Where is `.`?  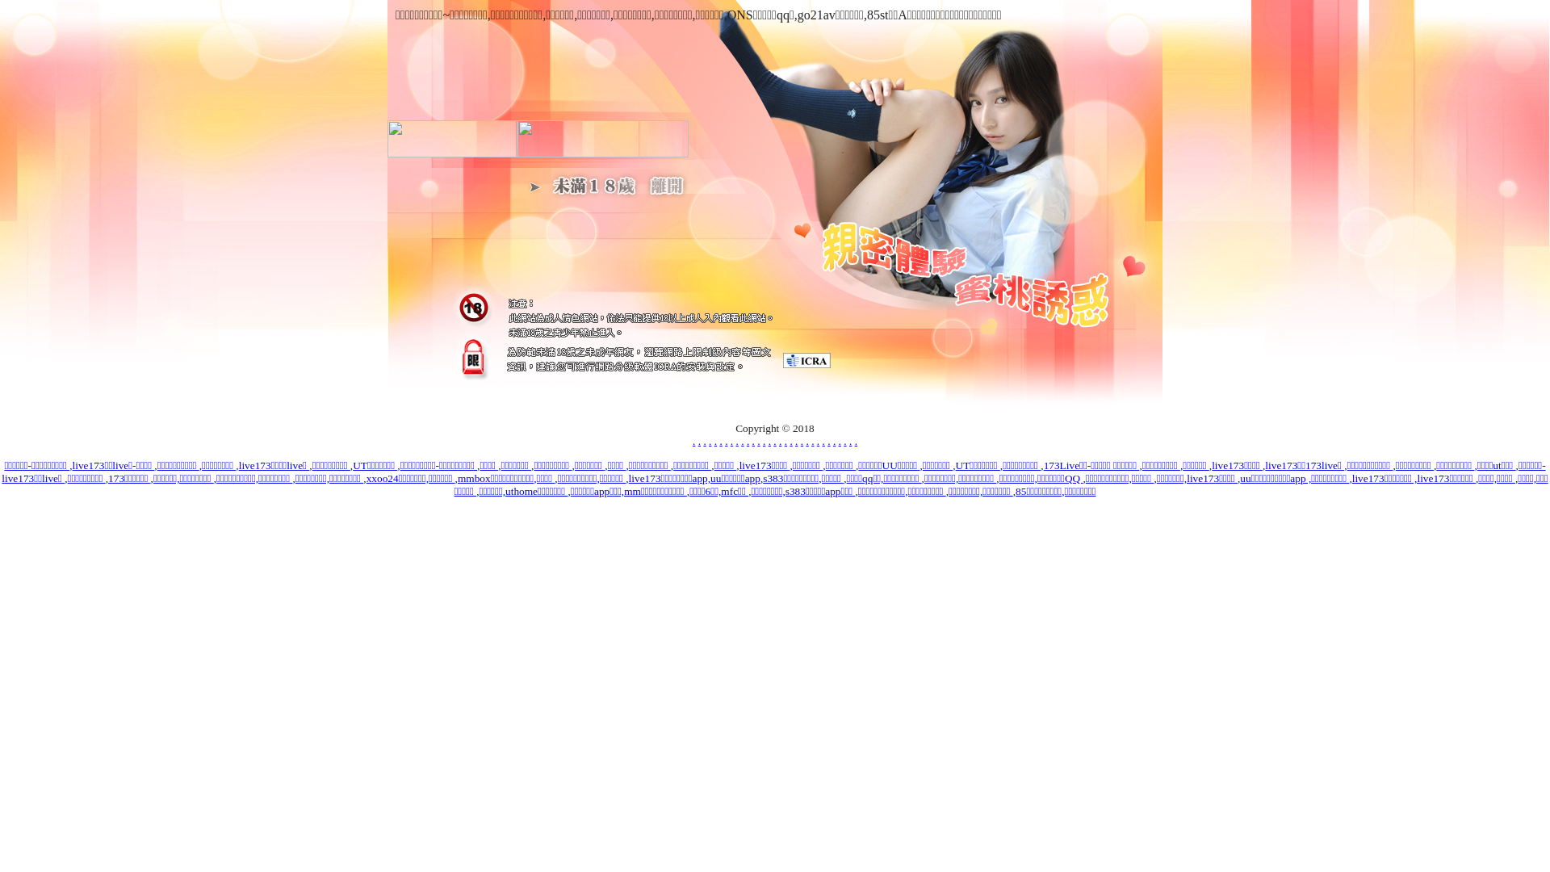 . is located at coordinates (754, 441).